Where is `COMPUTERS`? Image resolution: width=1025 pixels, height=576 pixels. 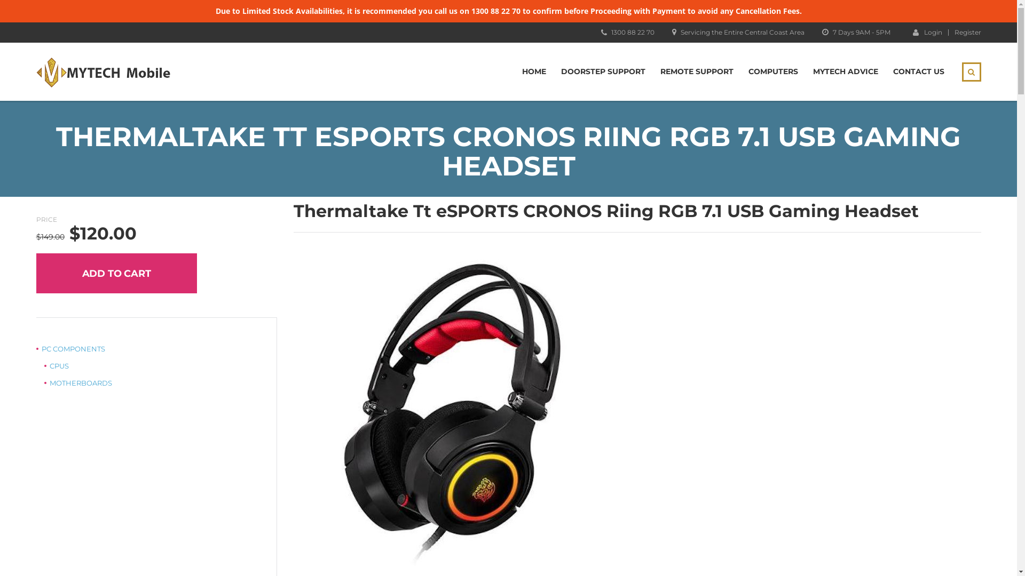 COMPUTERS is located at coordinates (773, 71).